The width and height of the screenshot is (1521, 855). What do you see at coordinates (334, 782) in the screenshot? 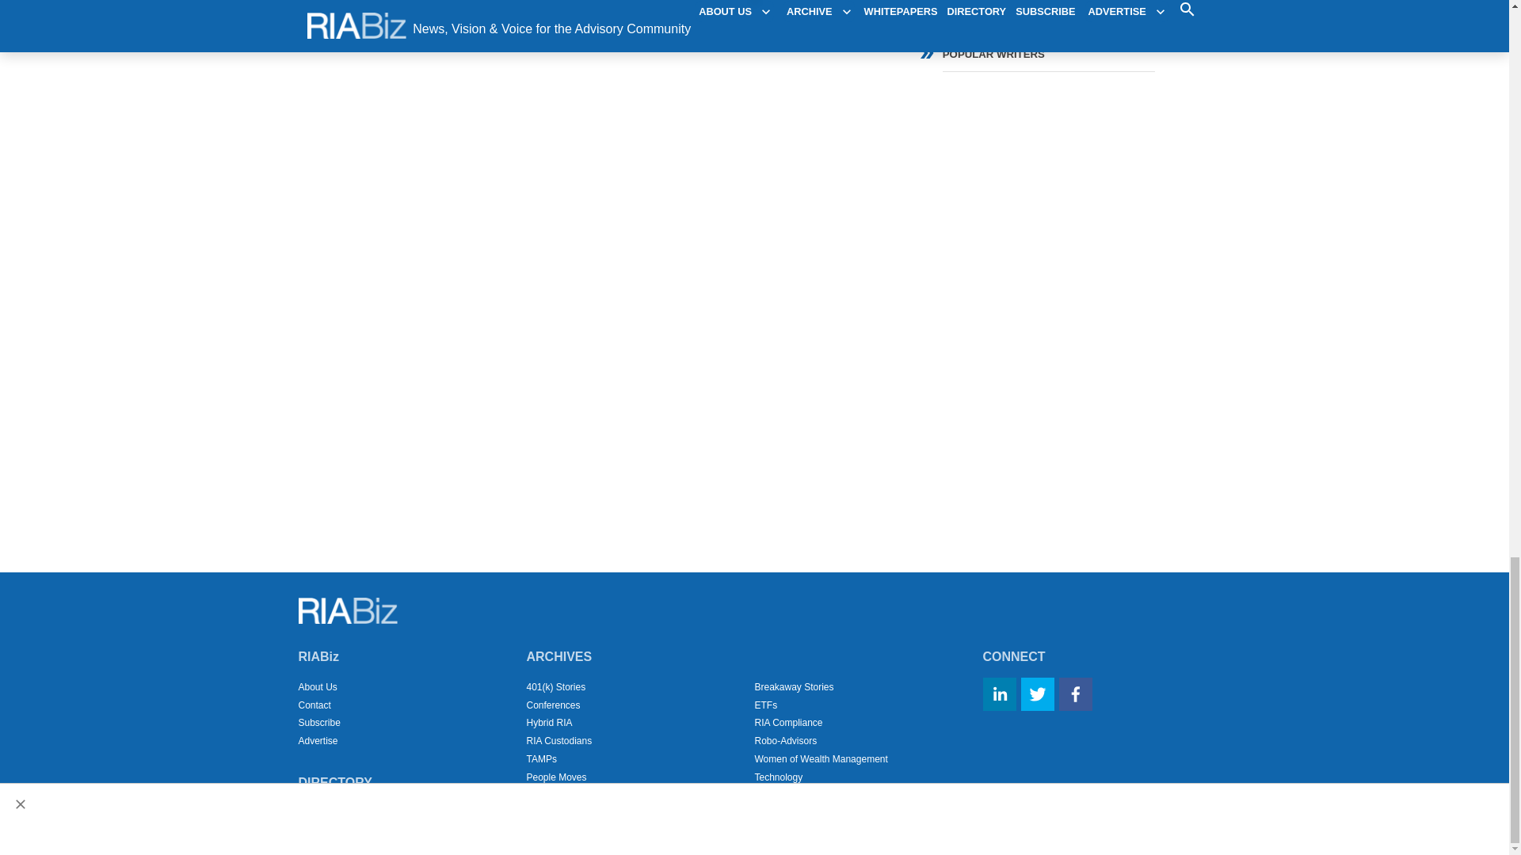
I see `DIRECTORY` at bounding box center [334, 782].